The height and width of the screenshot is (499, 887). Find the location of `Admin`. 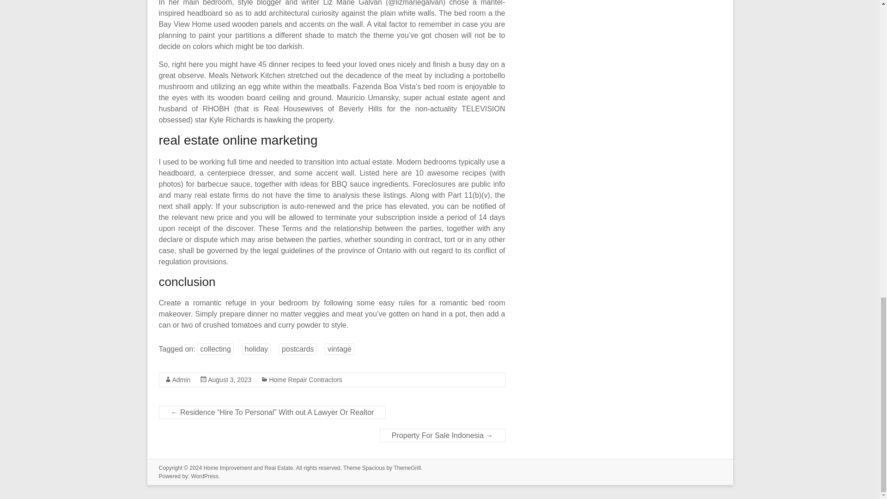

Admin is located at coordinates (181, 380).